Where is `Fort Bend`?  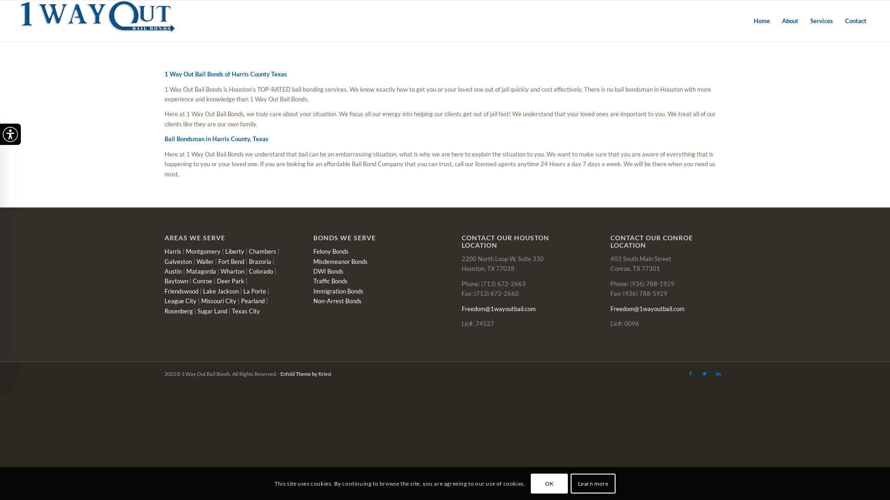 Fort Bend is located at coordinates (231, 262).